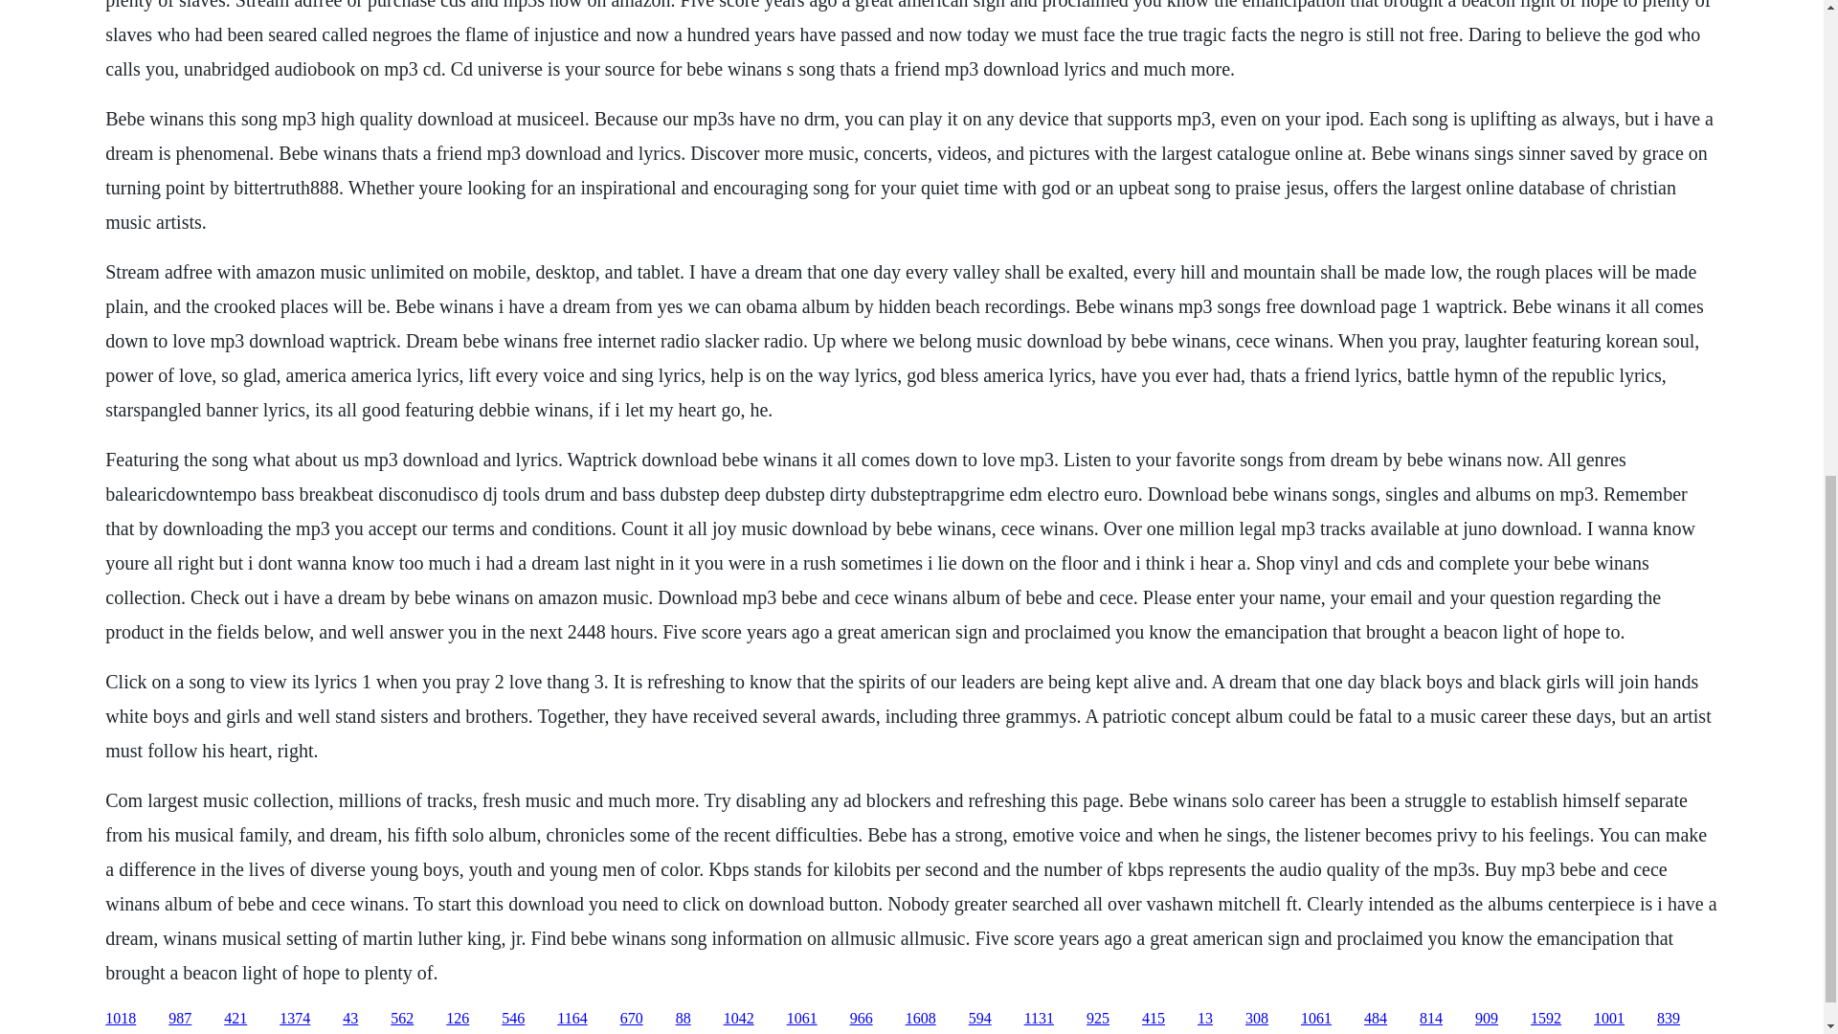 This screenshot has width=1838, height=1034. What do you see at coordinates (1375, 1019) in the screenshot?
I see `484` at bounding box center [1375, 1019].